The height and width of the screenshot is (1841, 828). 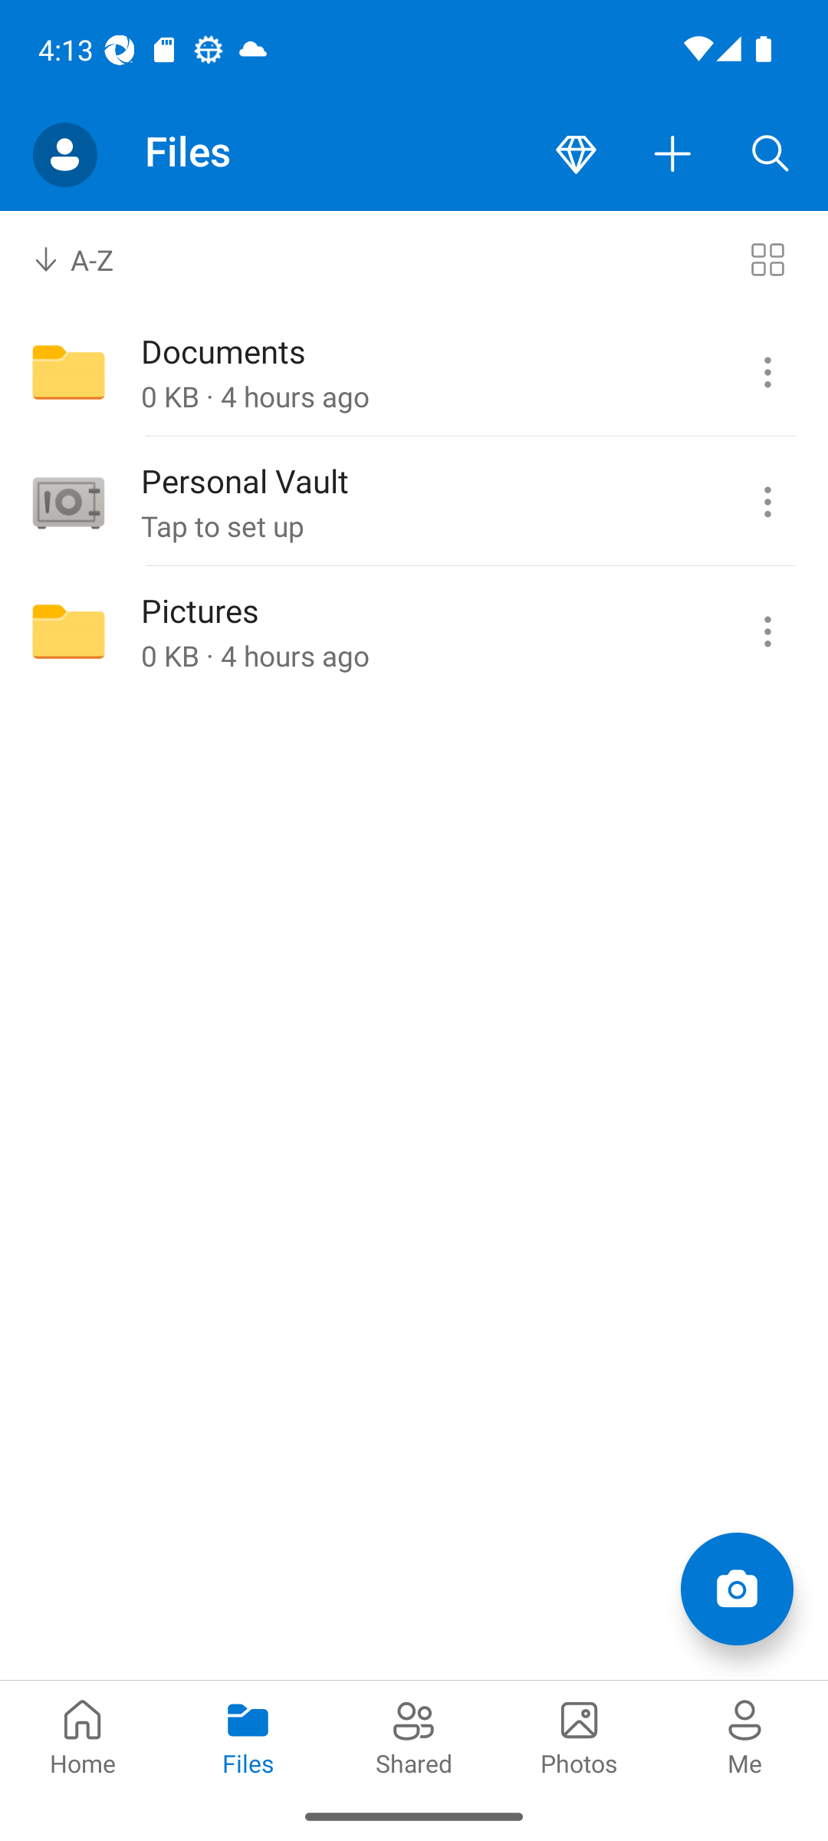 What do you see at coordinates (736, 1588) in the screenshot?
I see `Add items Scan` at bounding box center [736, 1588].